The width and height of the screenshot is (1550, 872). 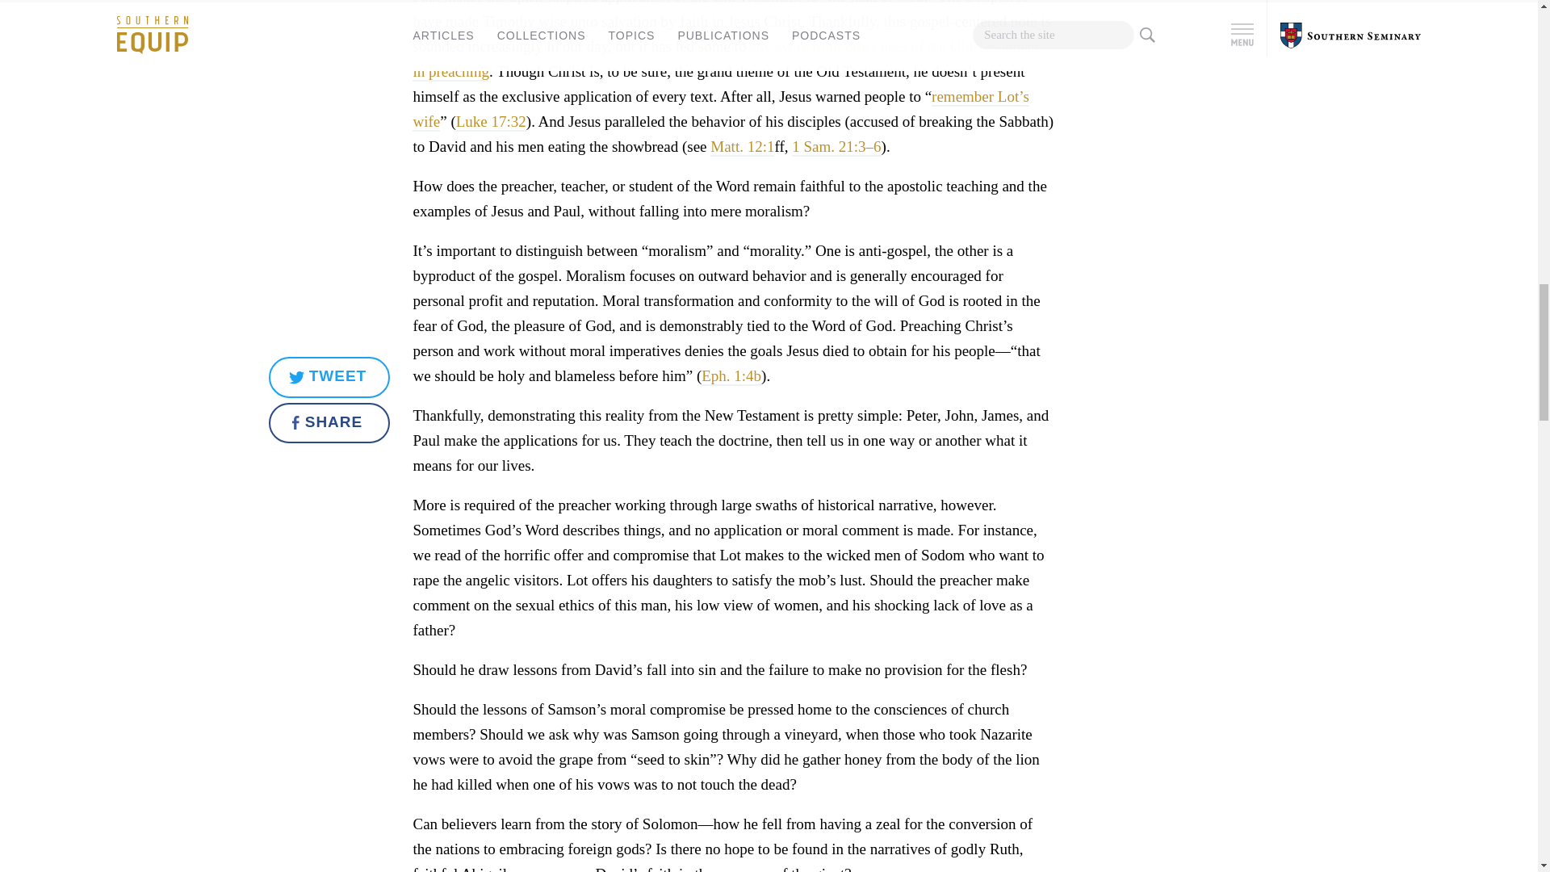 I want to click on Matt. 12:1, so click(x=741, y=147).